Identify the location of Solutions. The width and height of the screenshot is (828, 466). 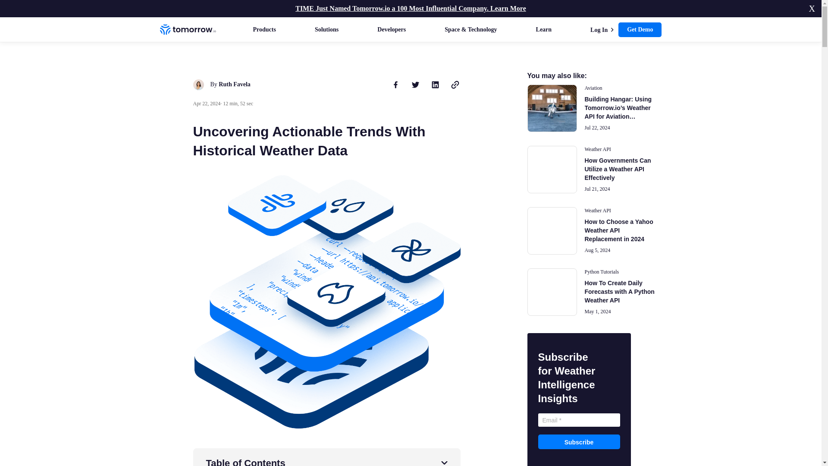
(326, 29).